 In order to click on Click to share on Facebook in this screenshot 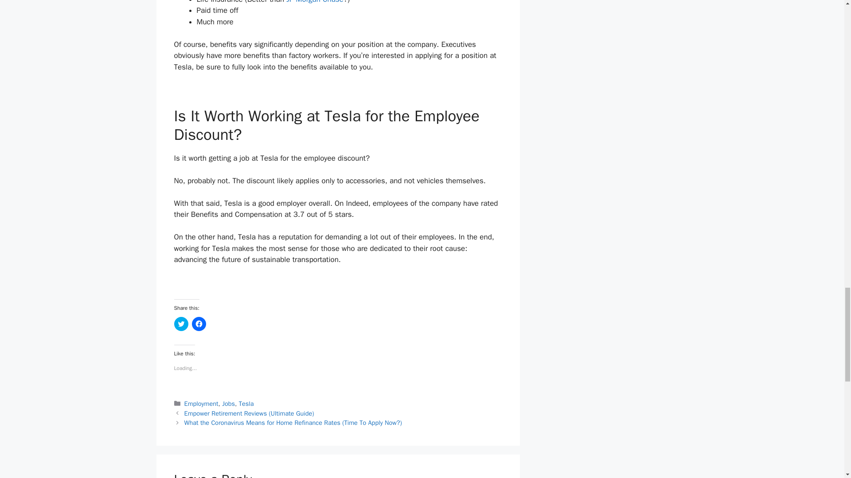, I will do `click(199, 324)`.